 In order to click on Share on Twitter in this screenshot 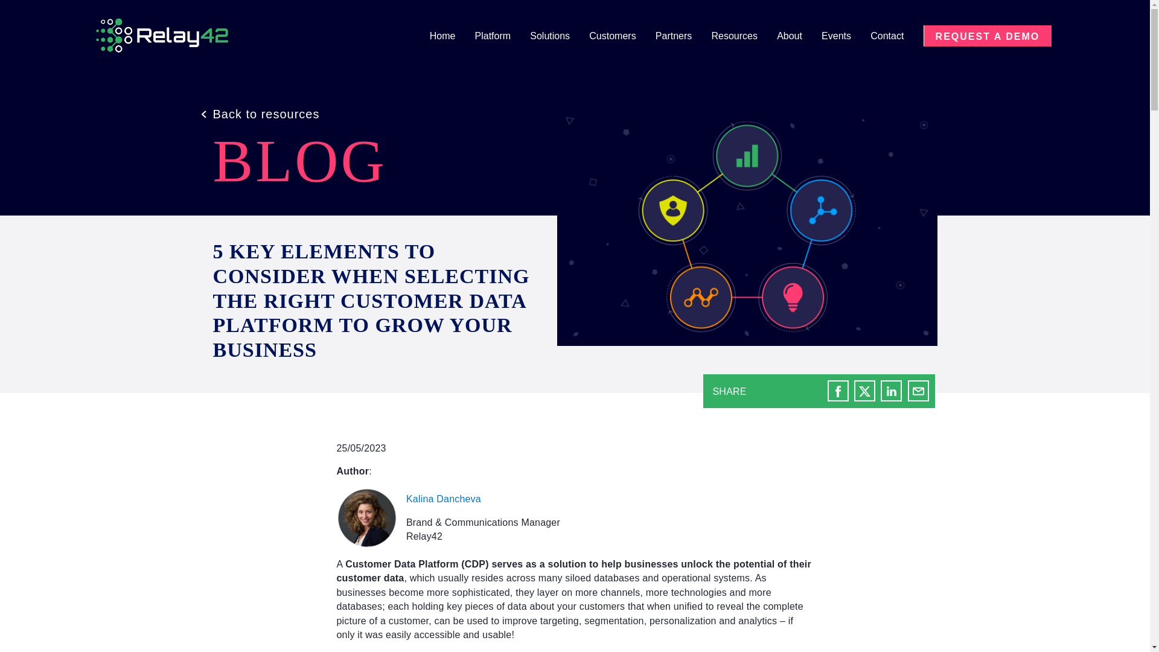, I will do `click(864, 391)`.